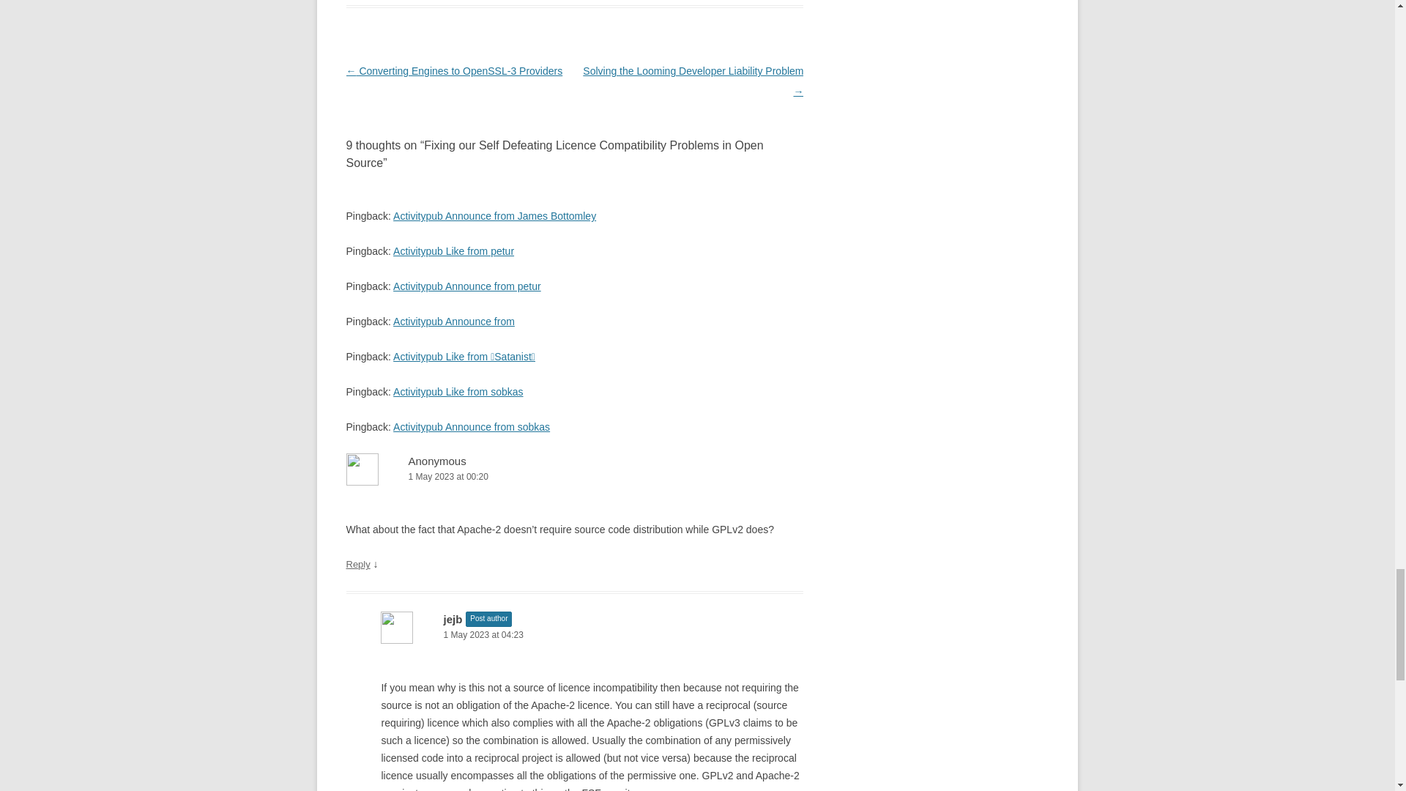 Image resolution: width=1406 pixels, height=791 pixels. Describe the element at coordinates (357, 564) in the screenshot. I see `Reply` at that location.